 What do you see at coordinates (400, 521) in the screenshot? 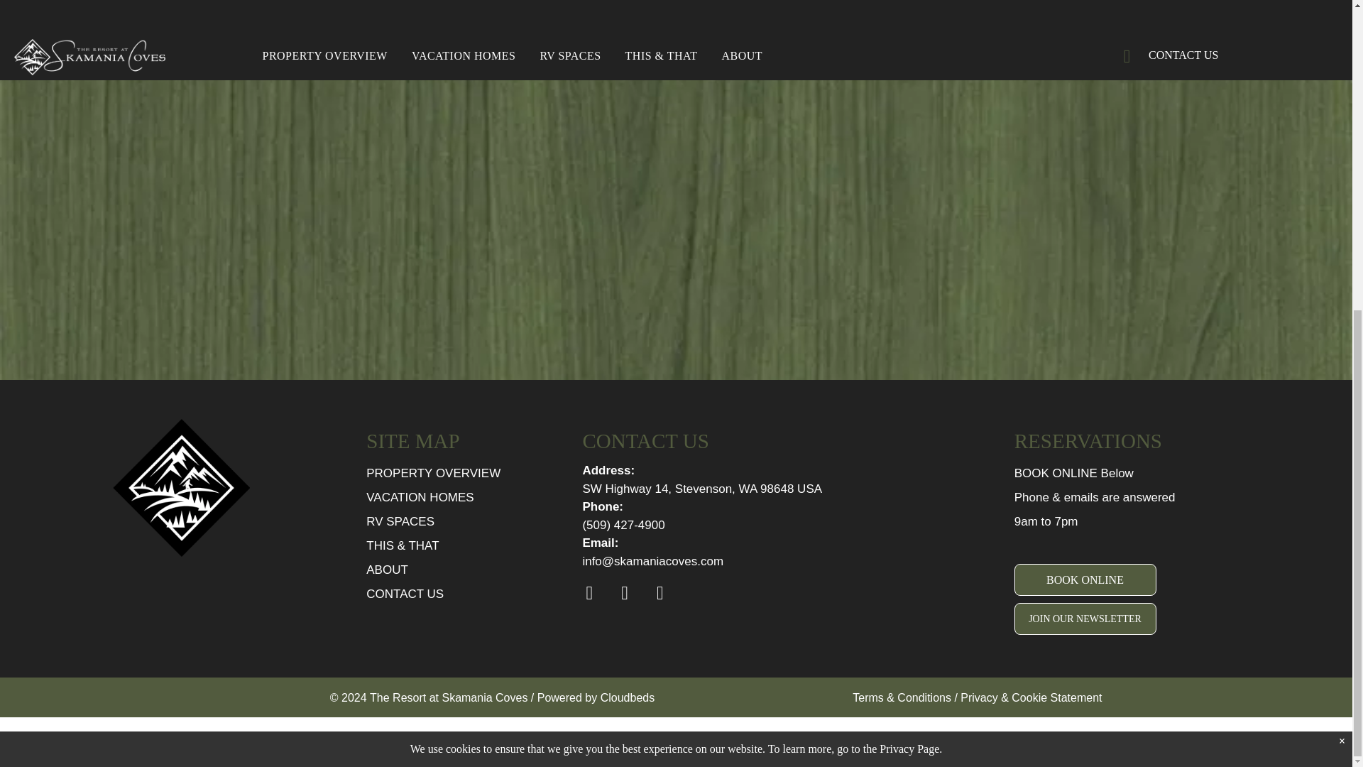
I see `RV SPACES` at bounding box center [400, 521].